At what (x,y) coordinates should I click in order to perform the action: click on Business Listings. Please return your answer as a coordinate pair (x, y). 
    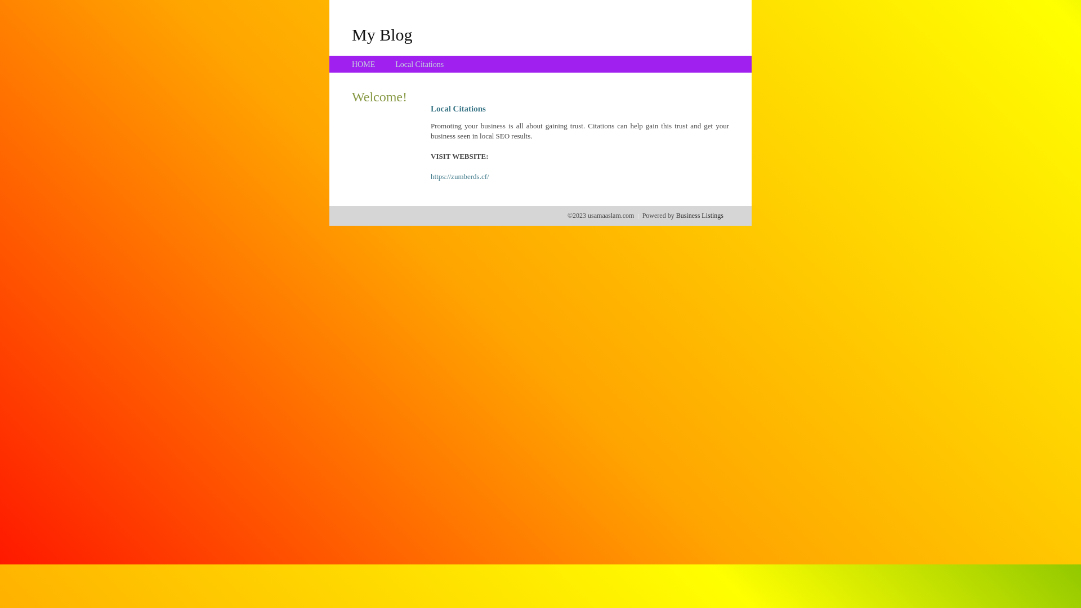
    Looking at the image, I should click on (700, 216).